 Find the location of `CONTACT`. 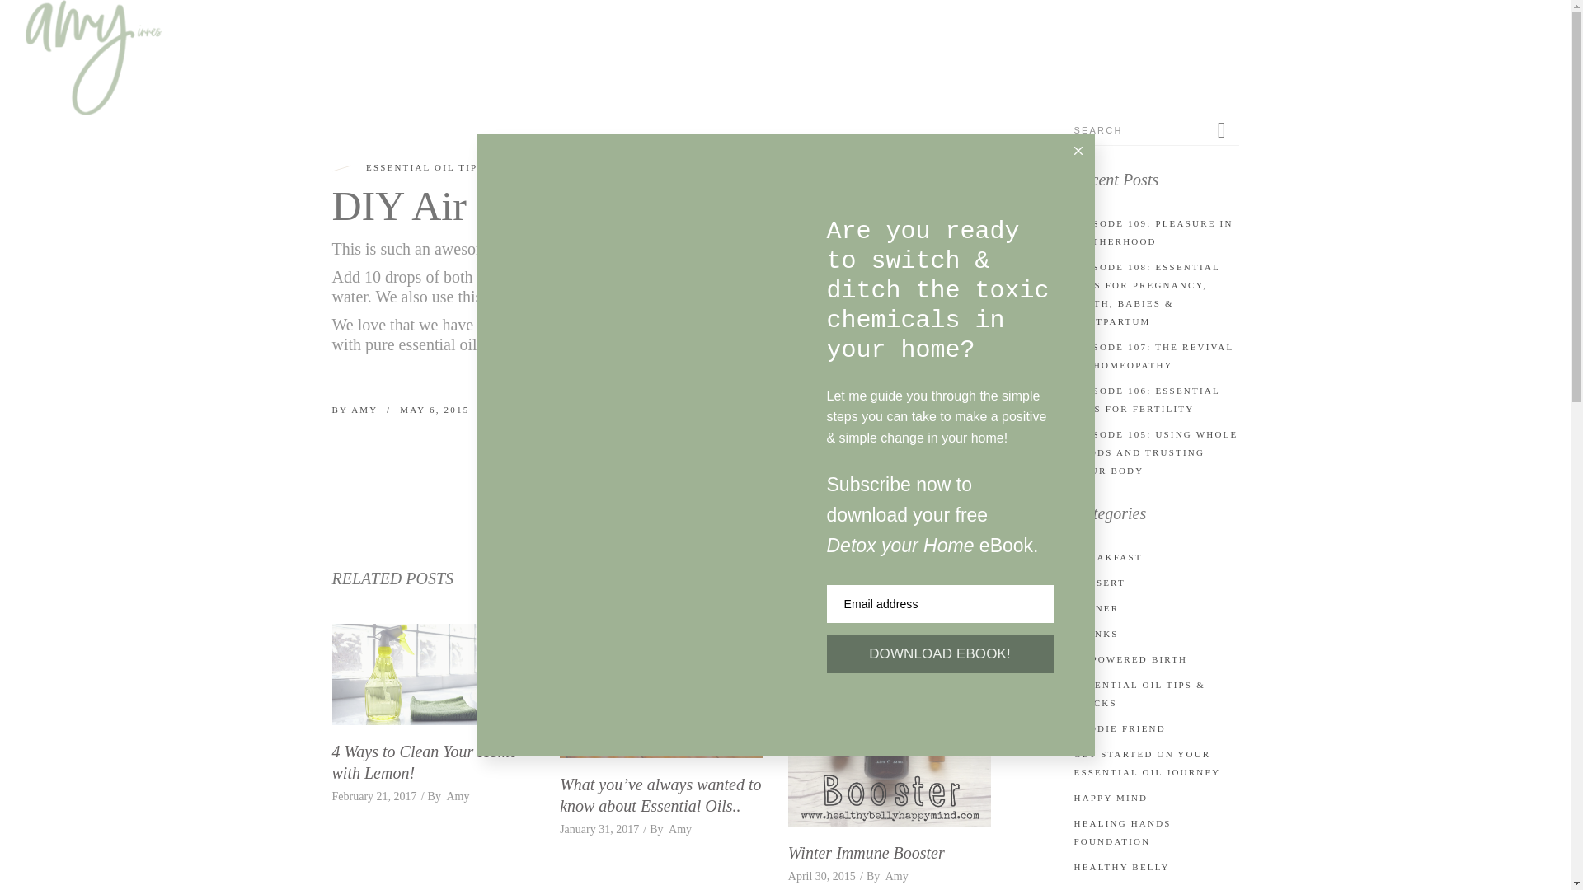

CONTACT is located at coordinates (1502, 41).